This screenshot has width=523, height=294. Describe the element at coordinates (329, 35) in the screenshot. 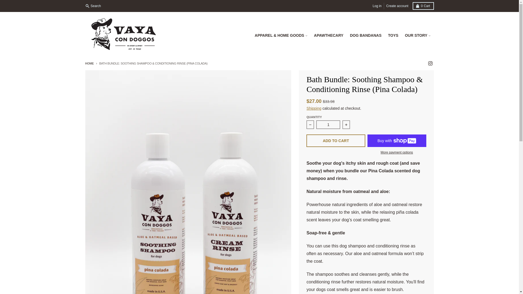

I see `APAWTHECARY` at that location.